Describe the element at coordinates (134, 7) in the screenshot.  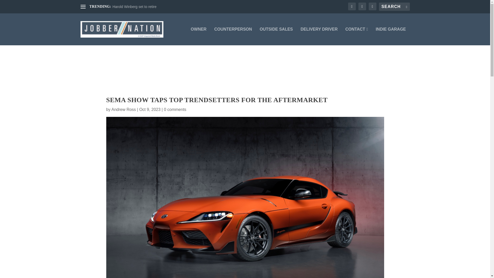
I see `Harold Winberg set to retire` at that location.